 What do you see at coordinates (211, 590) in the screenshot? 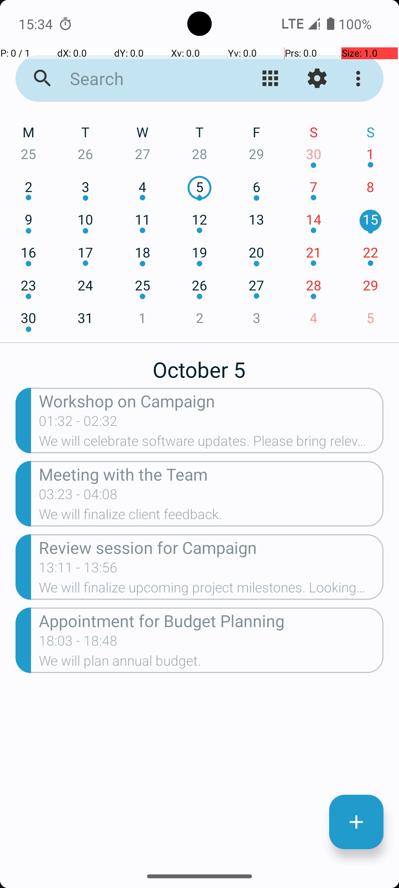
I see `We will finalize upcoming project milestones. Looking forward to productive discussions.` at bounding box center [211, 590].